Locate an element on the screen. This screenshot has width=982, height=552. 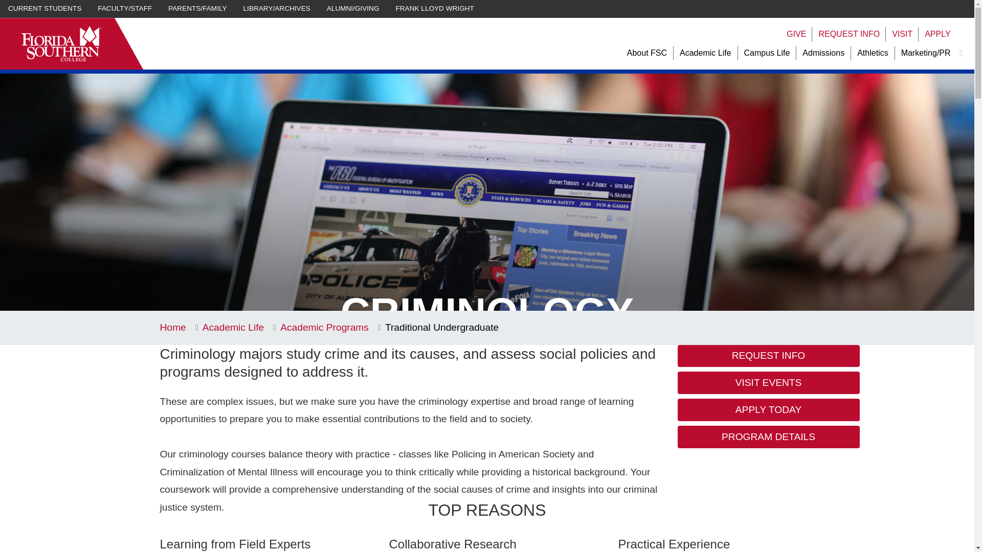
APPLY is located at coordinates (938, 34).